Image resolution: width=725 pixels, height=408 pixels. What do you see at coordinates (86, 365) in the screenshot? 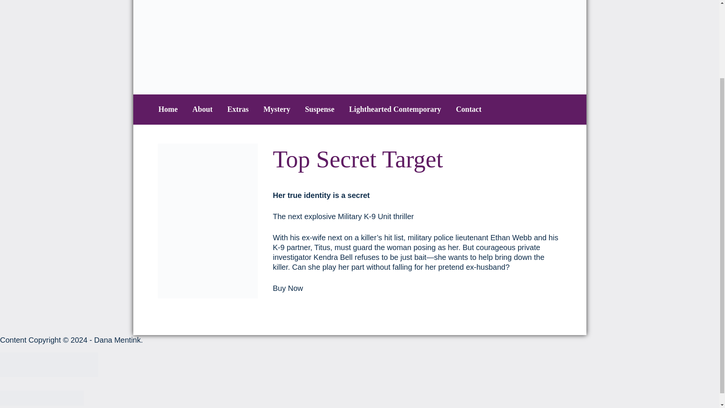
I see `Dana Mentink on BookBub` at bounding box center [86, 365].